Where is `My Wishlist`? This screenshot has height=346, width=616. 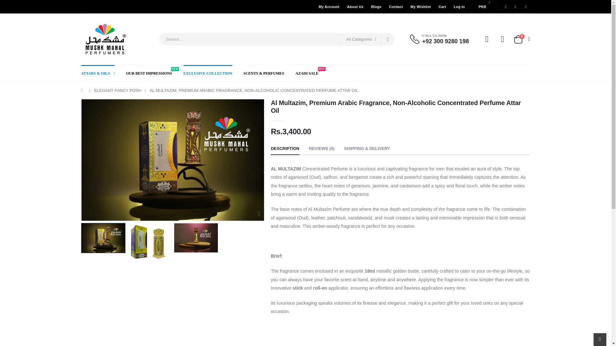 My Wishlist is located at coordinates (421, 6).